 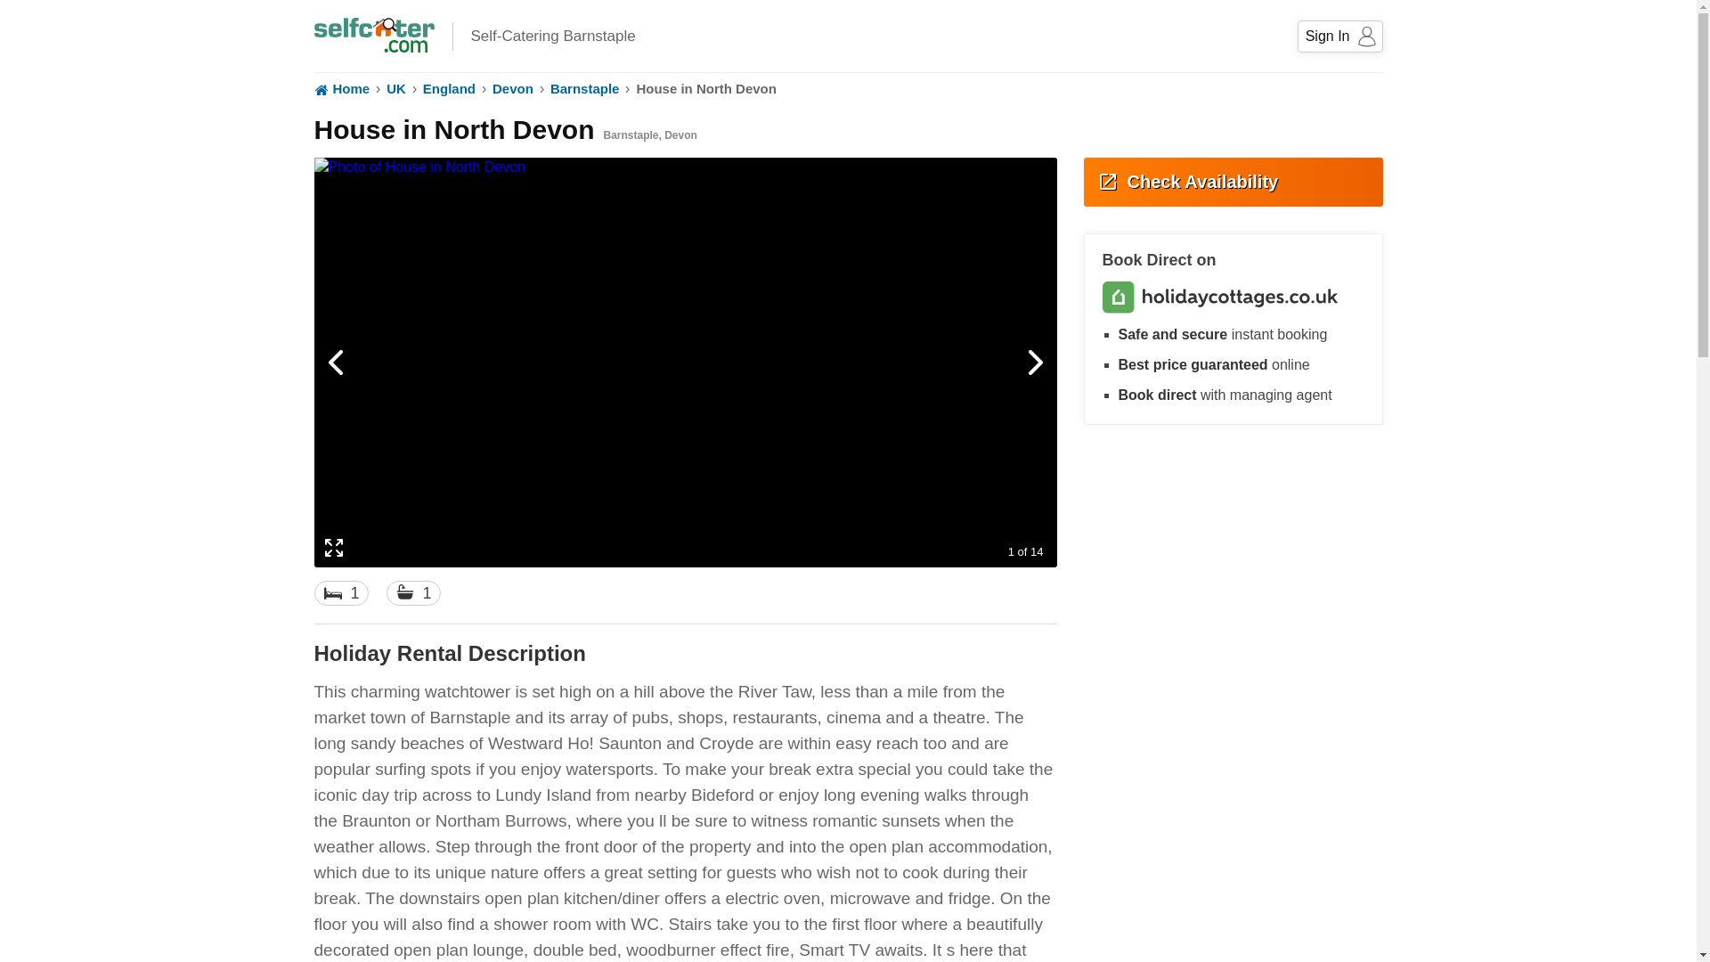 I want to click on Check Availability, so click(x=1232, y=182).